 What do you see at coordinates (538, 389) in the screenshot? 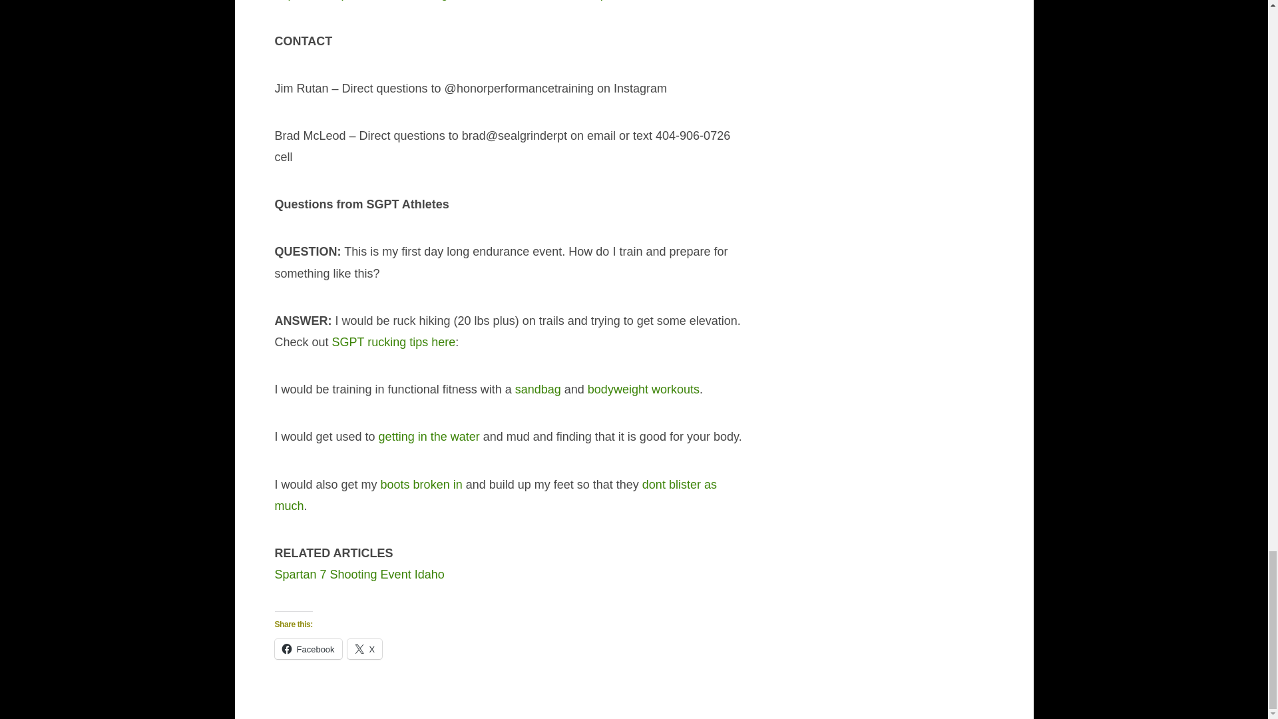
I see `sandbag` at bounding box center [538, 389].